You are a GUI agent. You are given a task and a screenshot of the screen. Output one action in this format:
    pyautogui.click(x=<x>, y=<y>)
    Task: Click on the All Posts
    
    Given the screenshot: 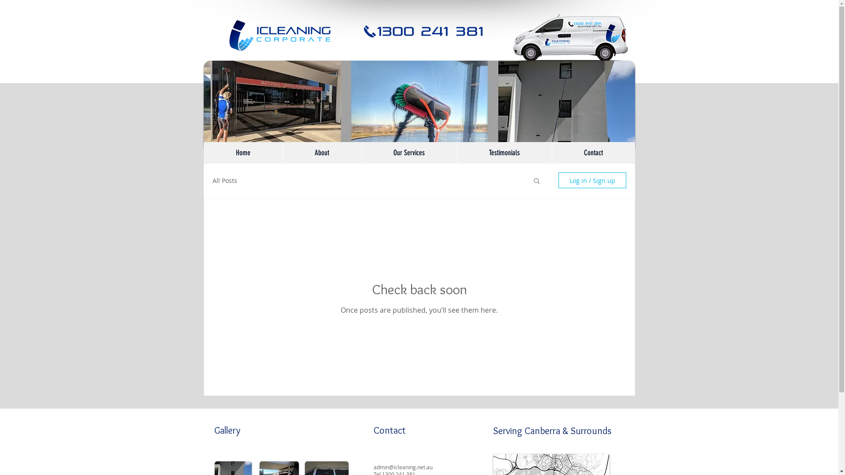 What is the action you would take?
    pyautogui.click(x=224, y=180)
    